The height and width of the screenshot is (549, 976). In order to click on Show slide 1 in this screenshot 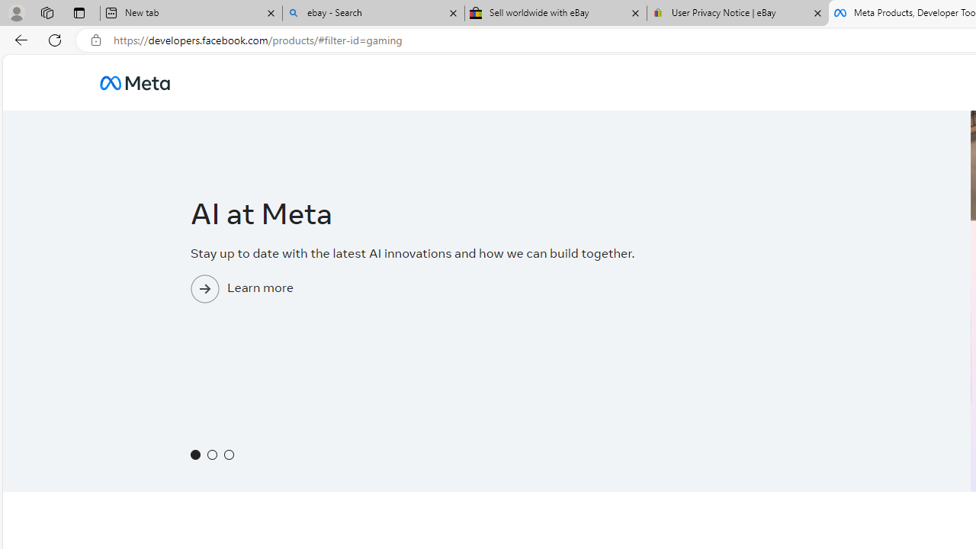, I will do `click(195, 454)`.